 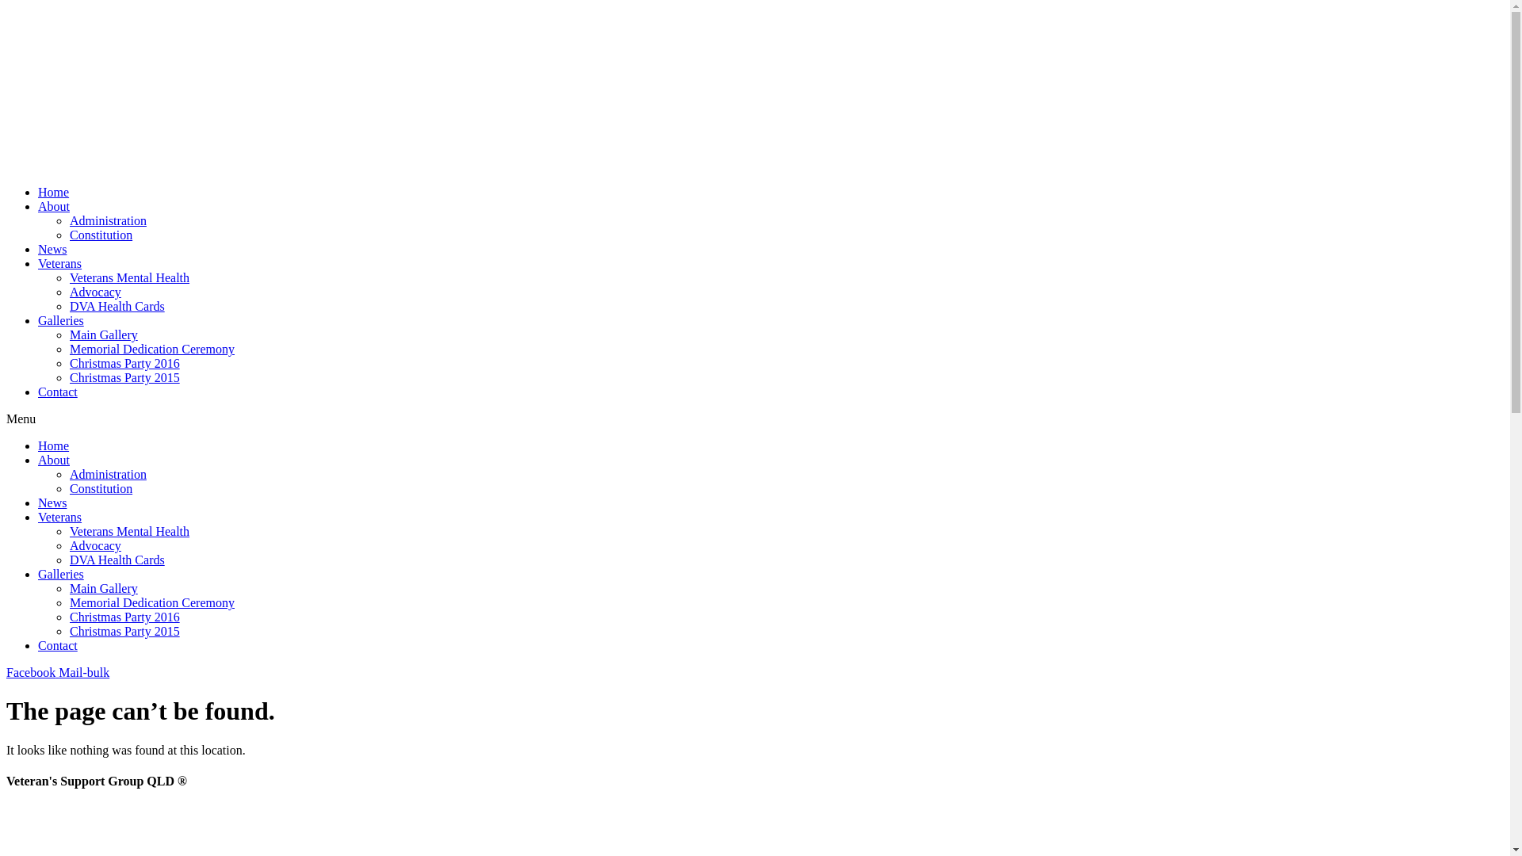 I want to click on Galleries, so click(x=61, y=320).